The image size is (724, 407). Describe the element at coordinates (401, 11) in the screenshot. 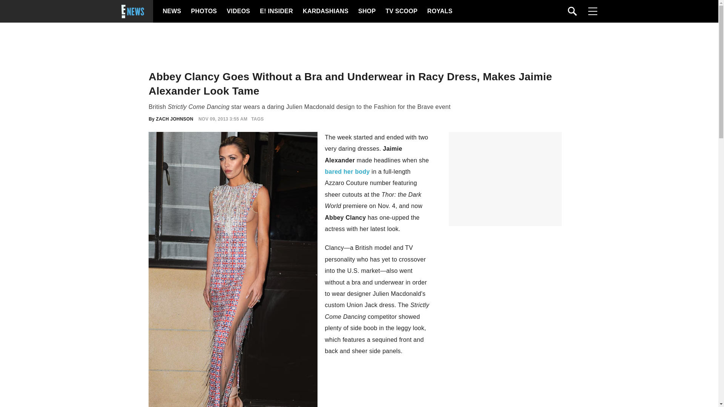

I see `TV SCOOP` at that location.